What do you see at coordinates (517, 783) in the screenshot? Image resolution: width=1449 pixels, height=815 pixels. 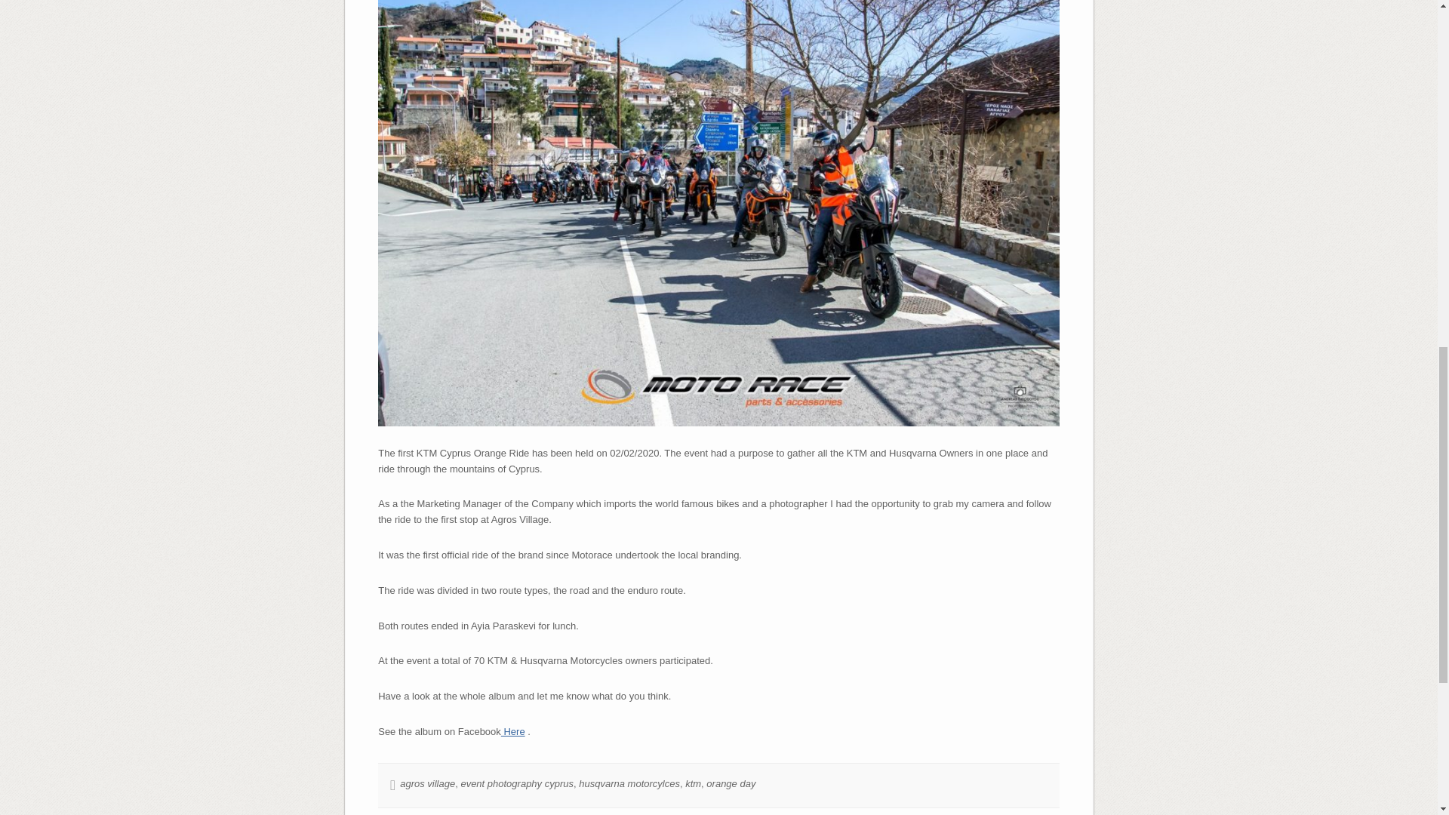 I see `event photography cyprus` at bounding box center [517, 783].